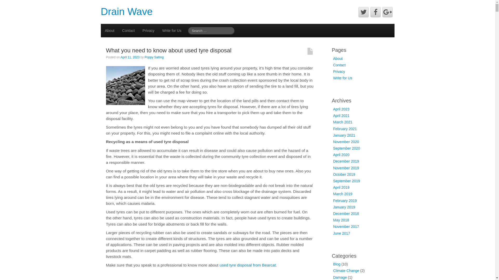  Describe the element at coordinates (339, 72) in the screenshot. I see `Privacy` at that location.